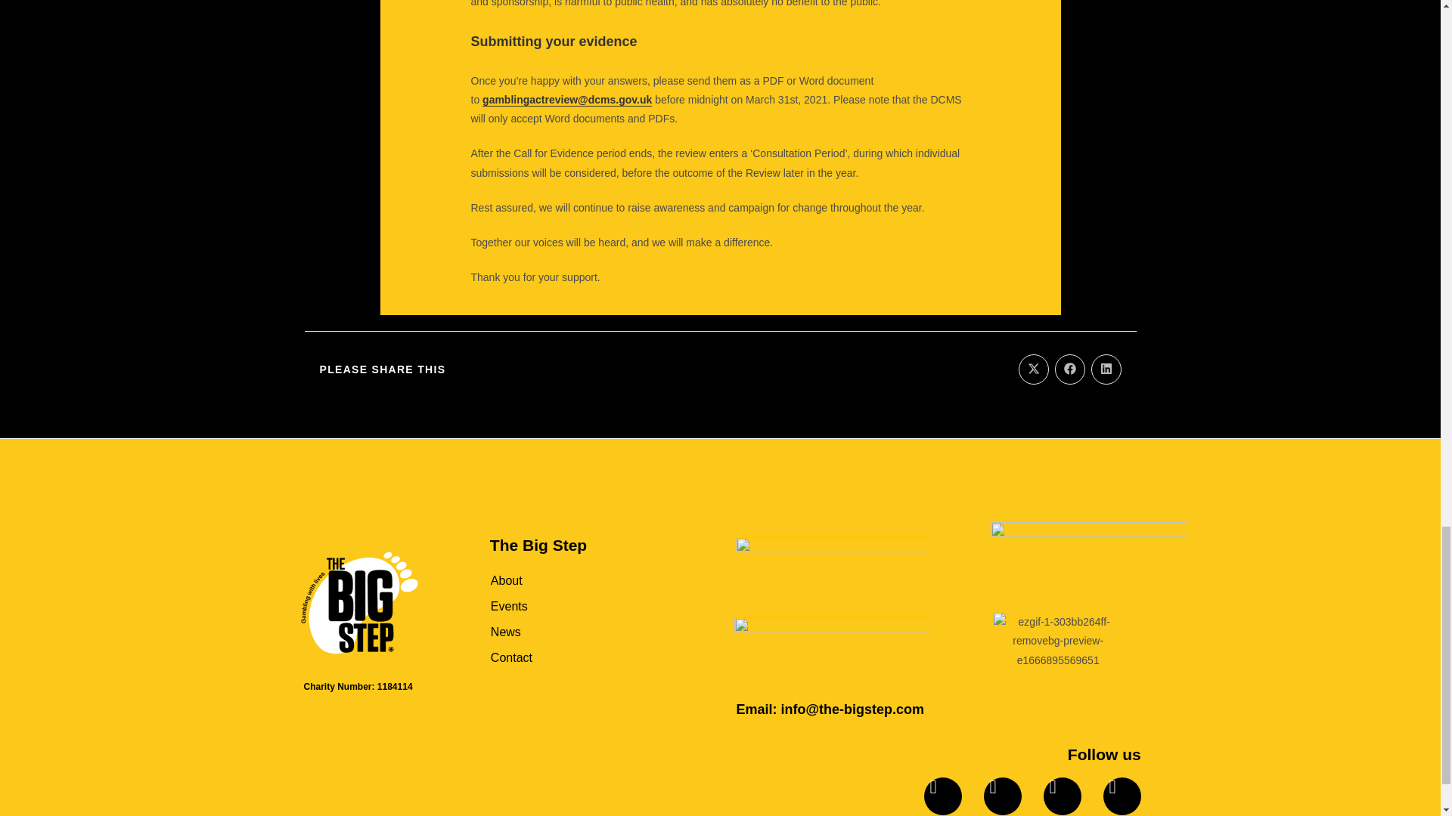  Describe the element at coordinates (576, 632) in the screenshot. I see `News` at that location.